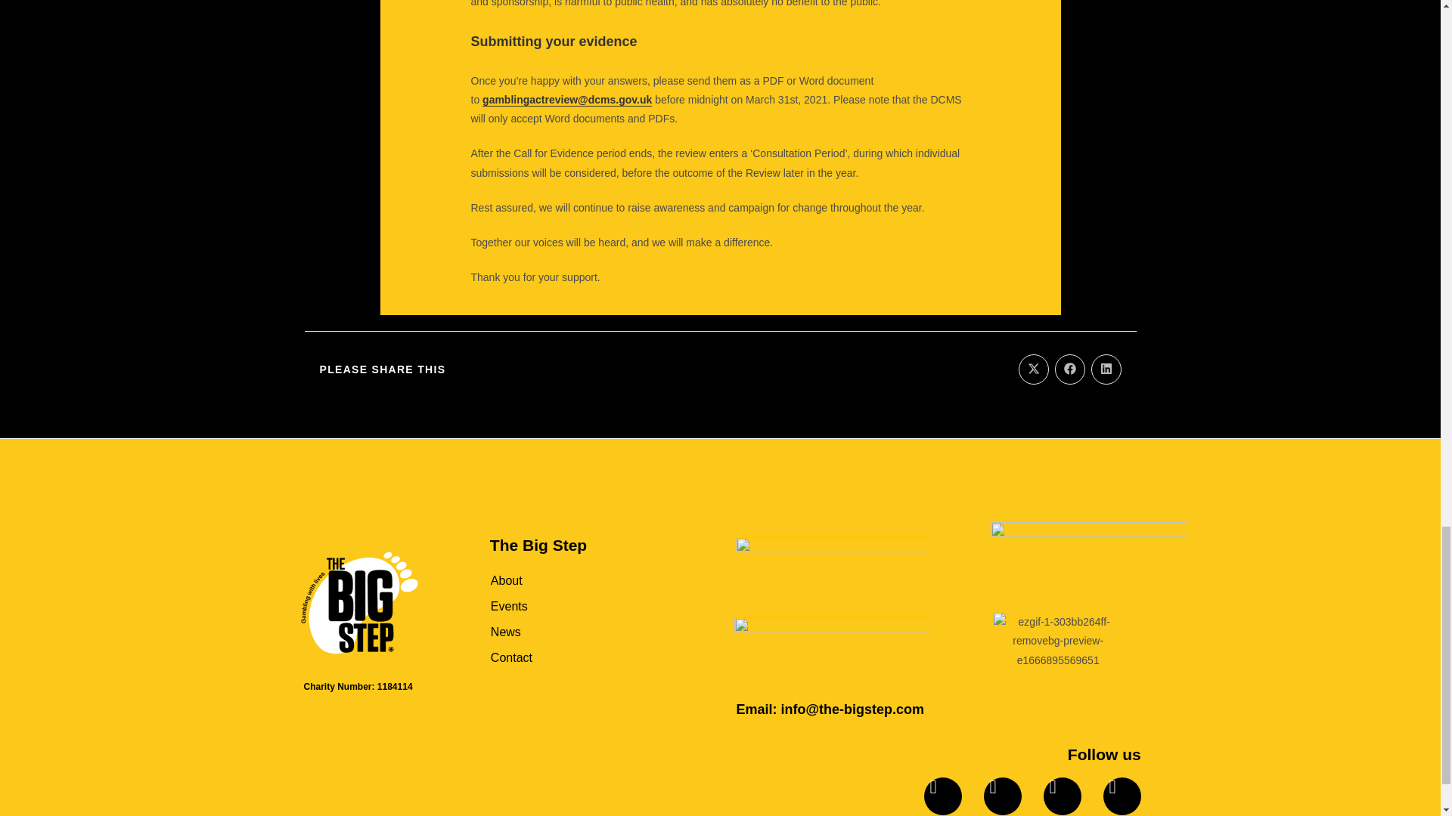  Describe the element at coordinates (576, 632) in the screenshot. I see `News` at that location.